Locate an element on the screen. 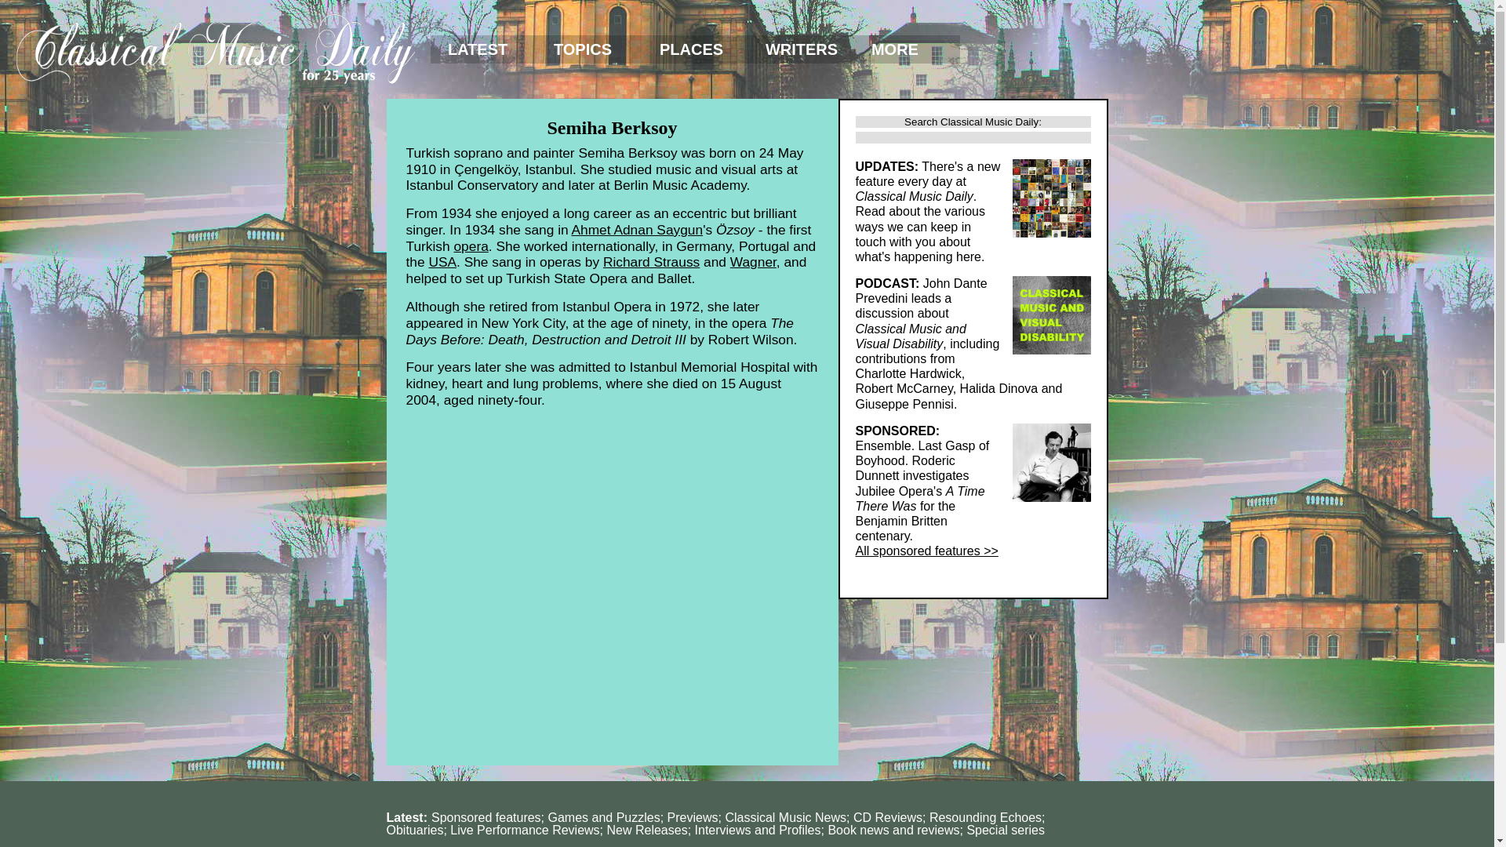  PLACES is located at coordinates (695, 49).